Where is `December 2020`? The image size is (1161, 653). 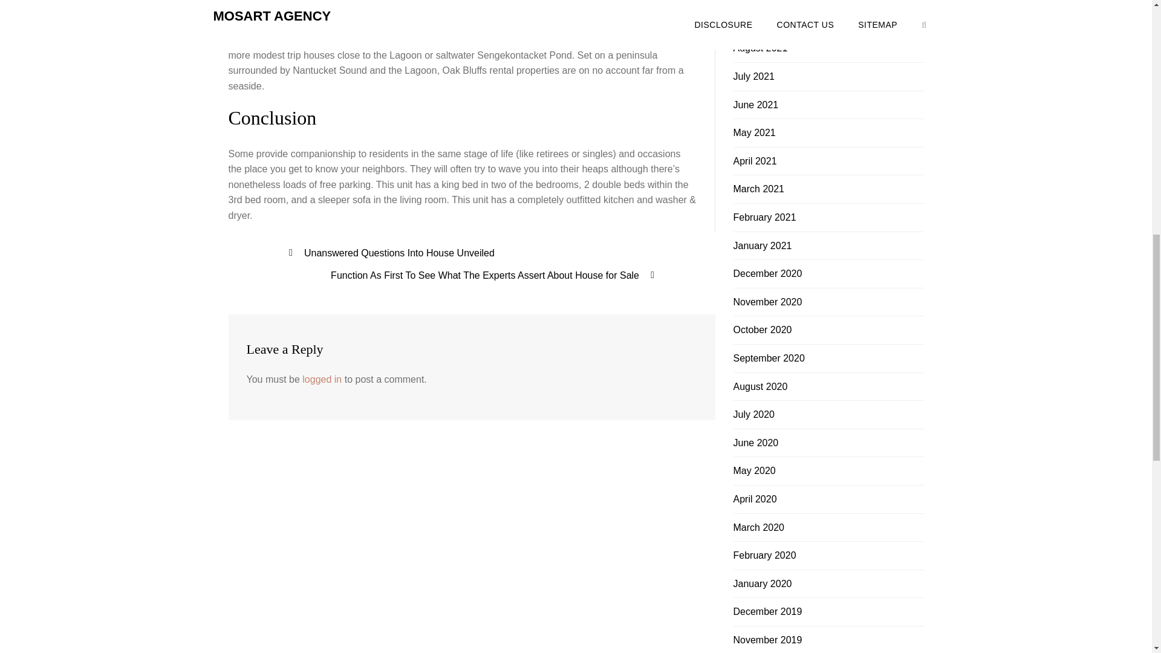
December 2020 is located at coordinates (767, 273).